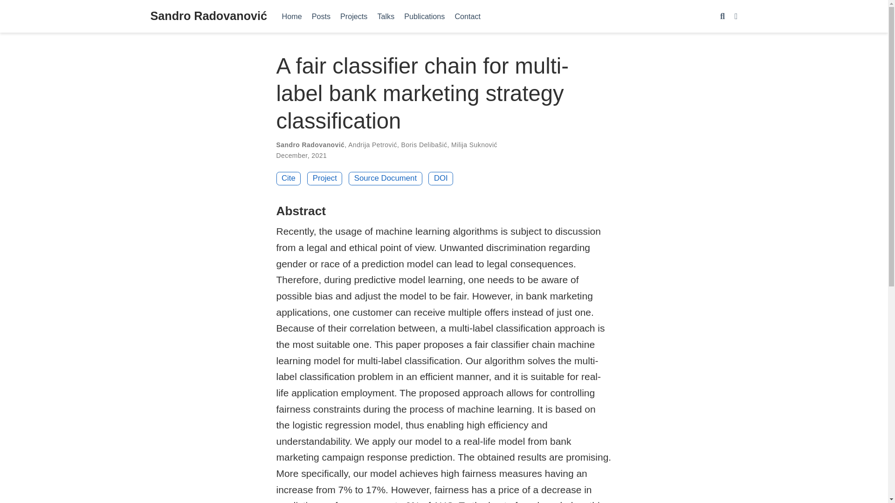  What do you see at coordinates (424, 16) in the screenshot?
I see `Publications` at bounding box center [424, 16].